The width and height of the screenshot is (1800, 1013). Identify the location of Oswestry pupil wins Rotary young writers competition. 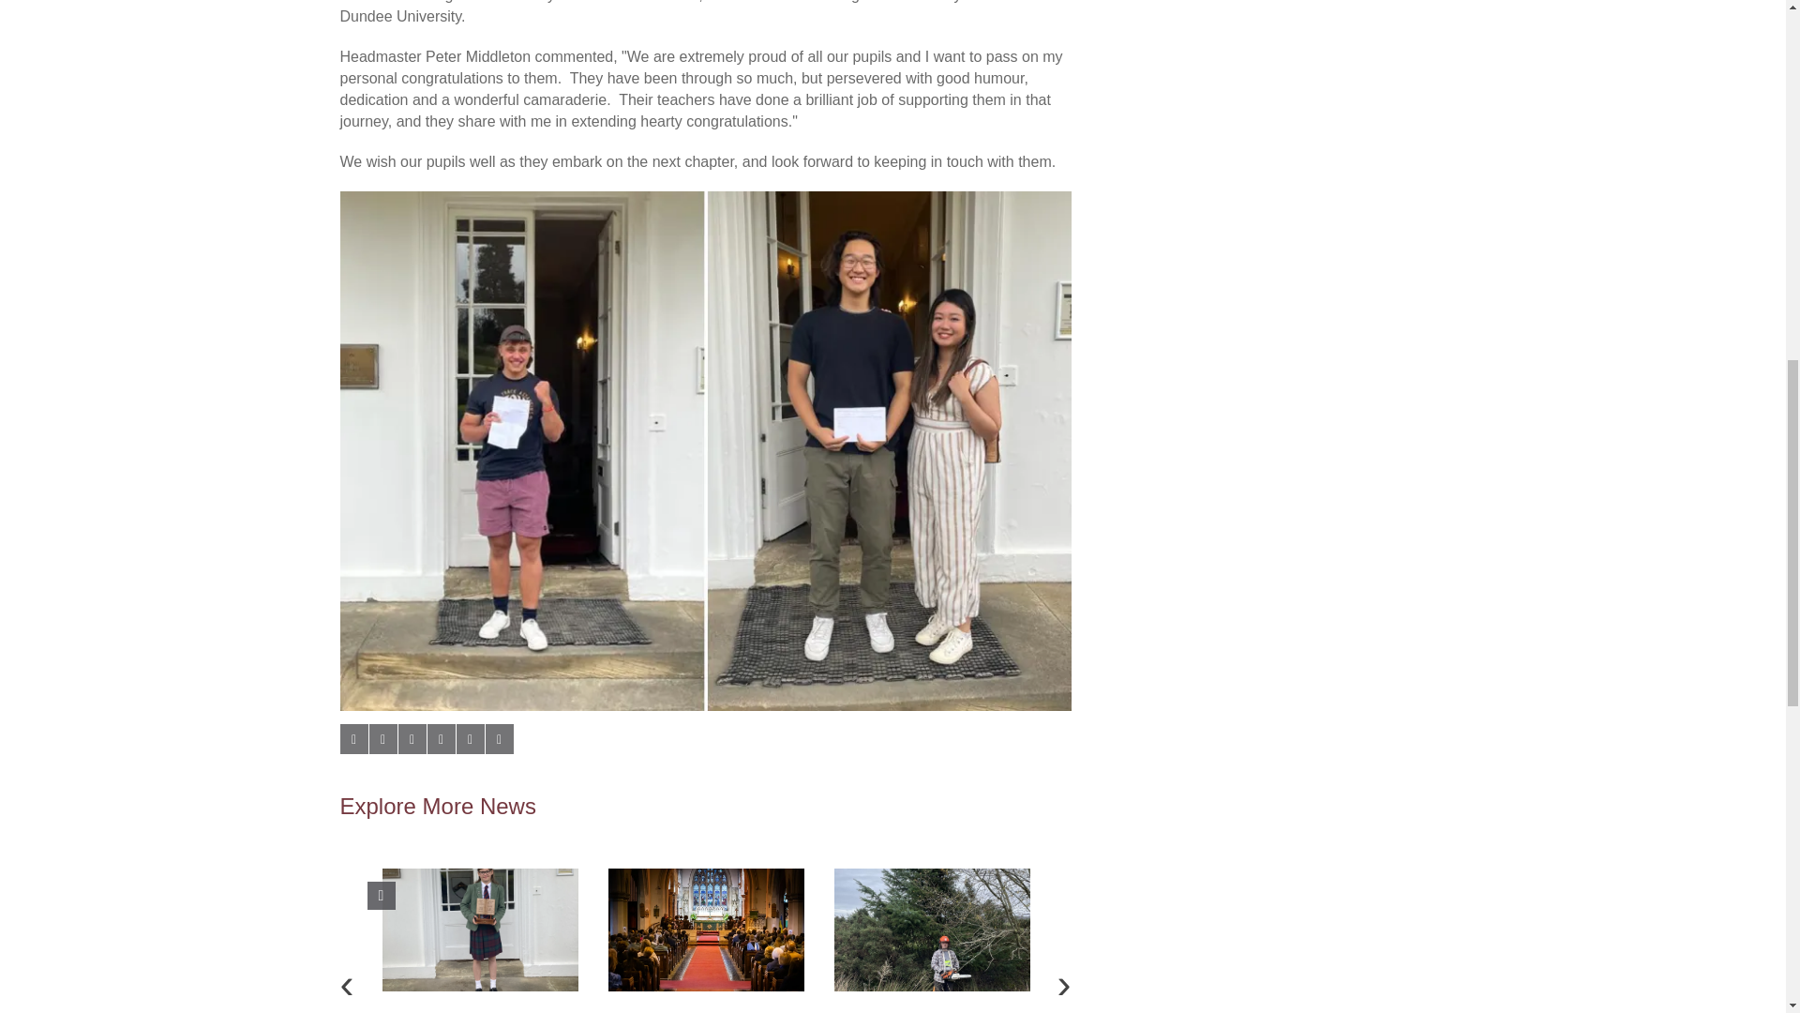
(480, 930).